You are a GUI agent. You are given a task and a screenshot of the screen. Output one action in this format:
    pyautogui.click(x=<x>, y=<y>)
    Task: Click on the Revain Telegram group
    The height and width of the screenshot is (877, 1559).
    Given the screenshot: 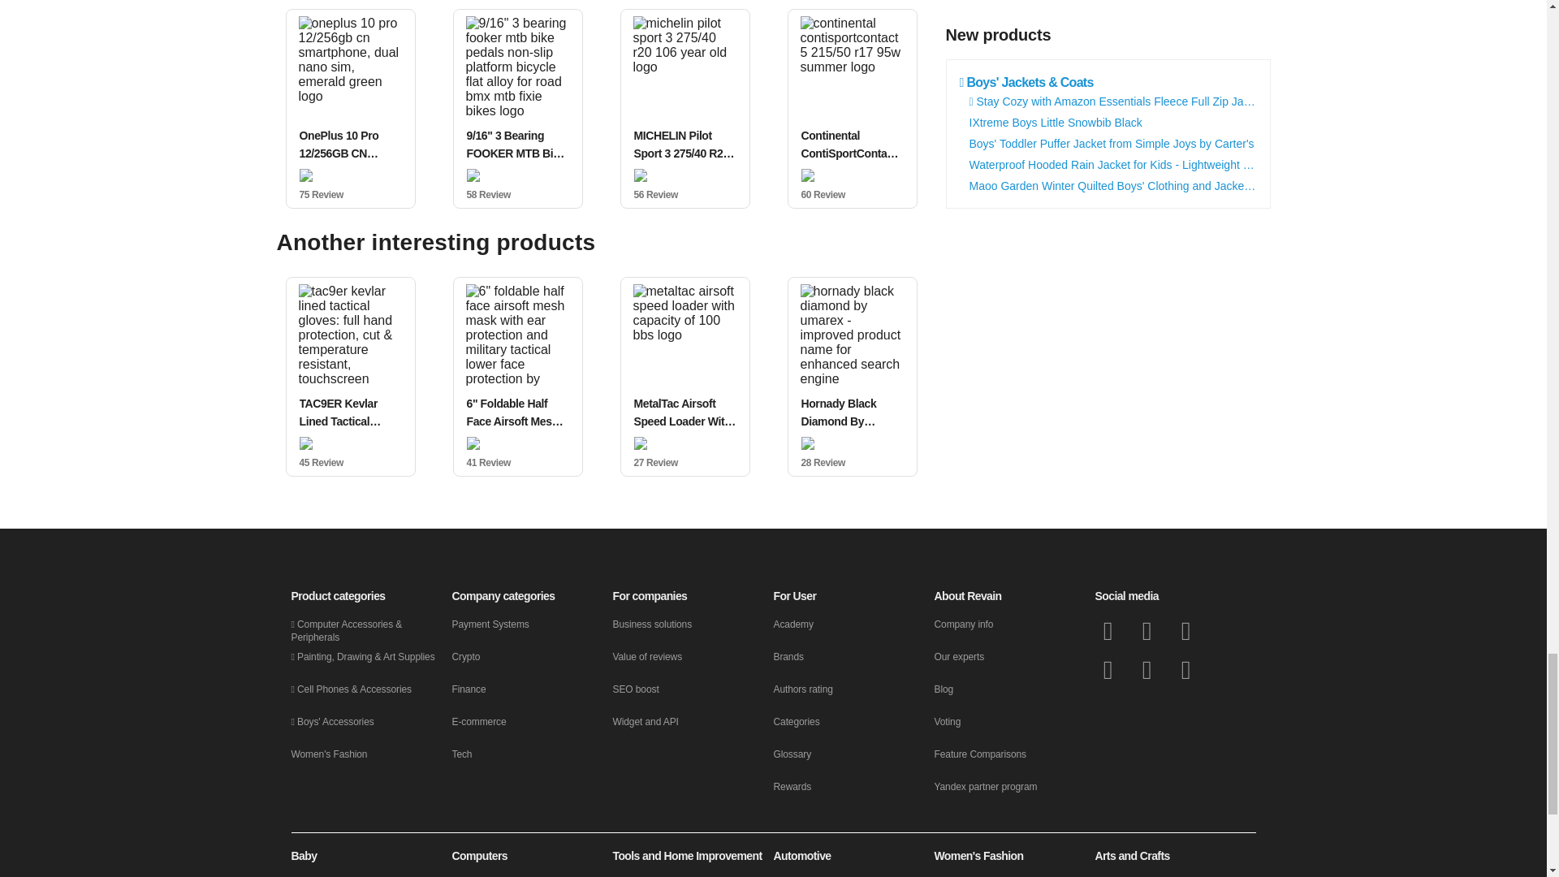 What is the action you would take?
    pyautogui.click(x=1185, y=630)
    